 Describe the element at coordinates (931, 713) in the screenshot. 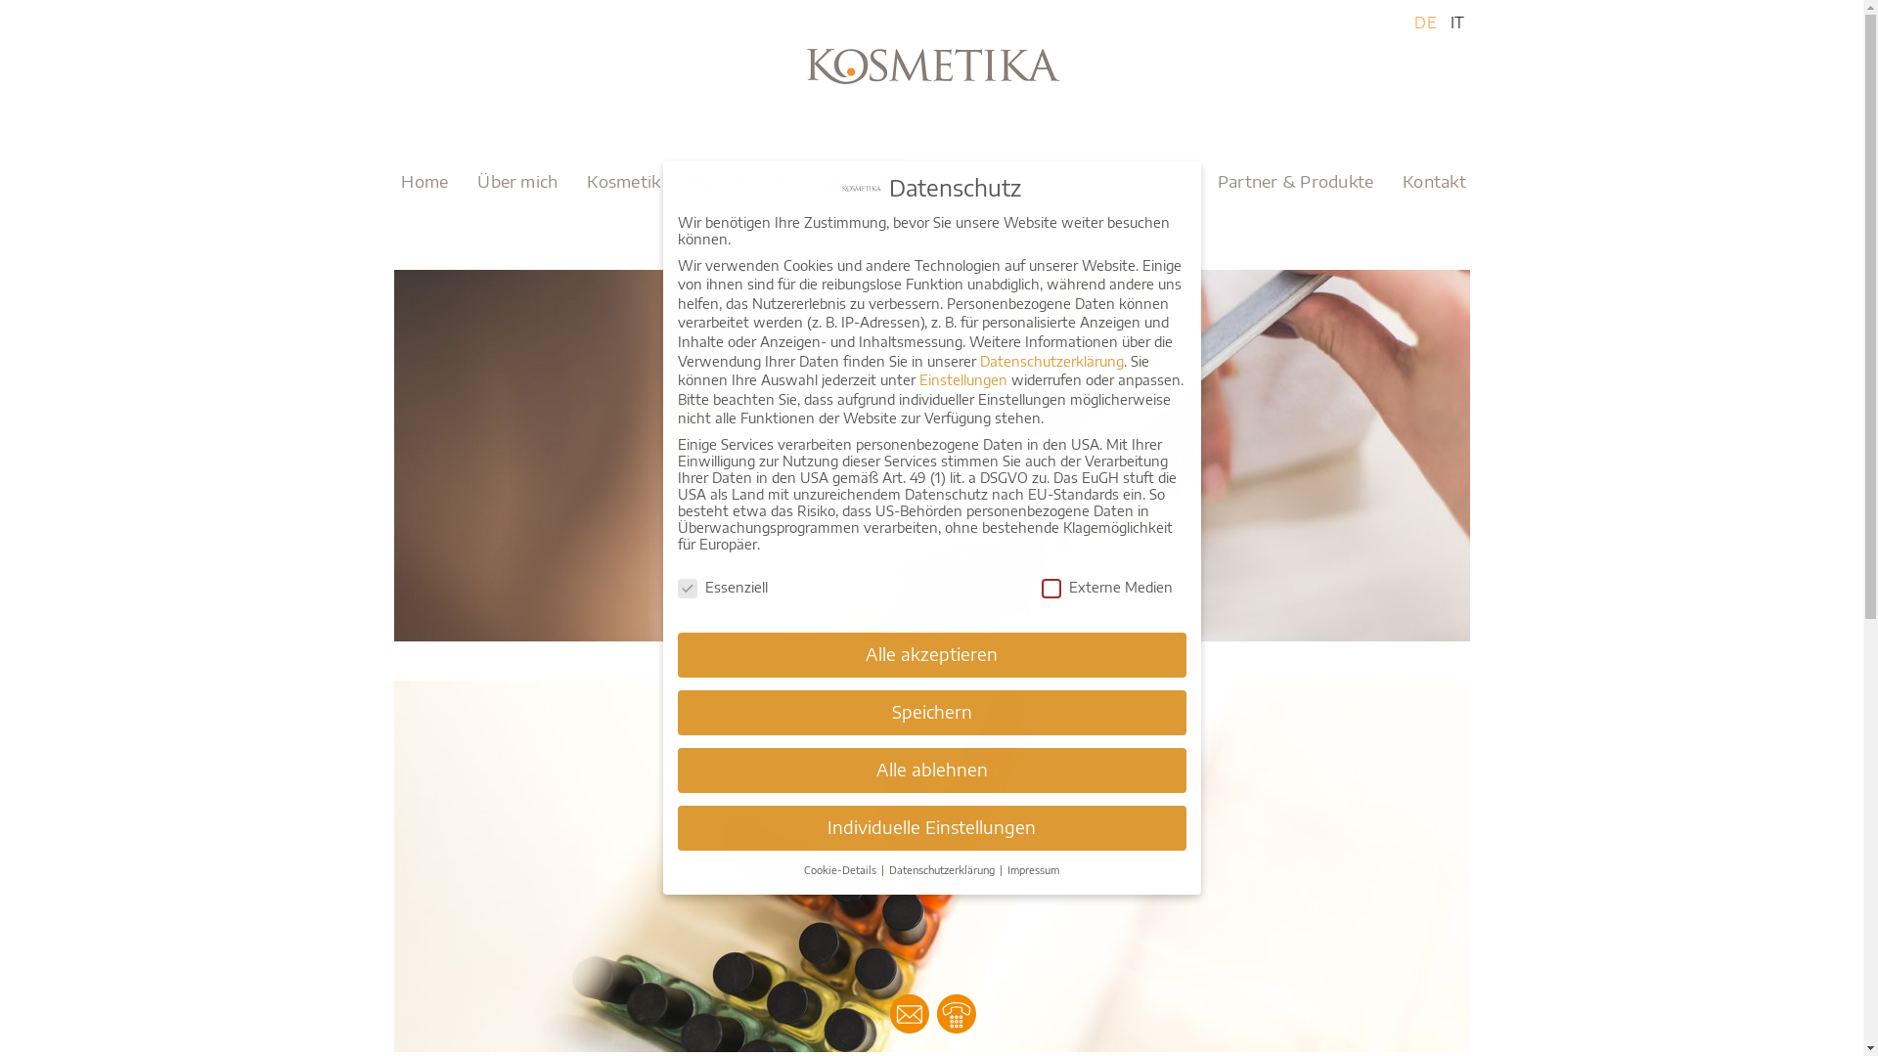

I see `Speichern` at that location.